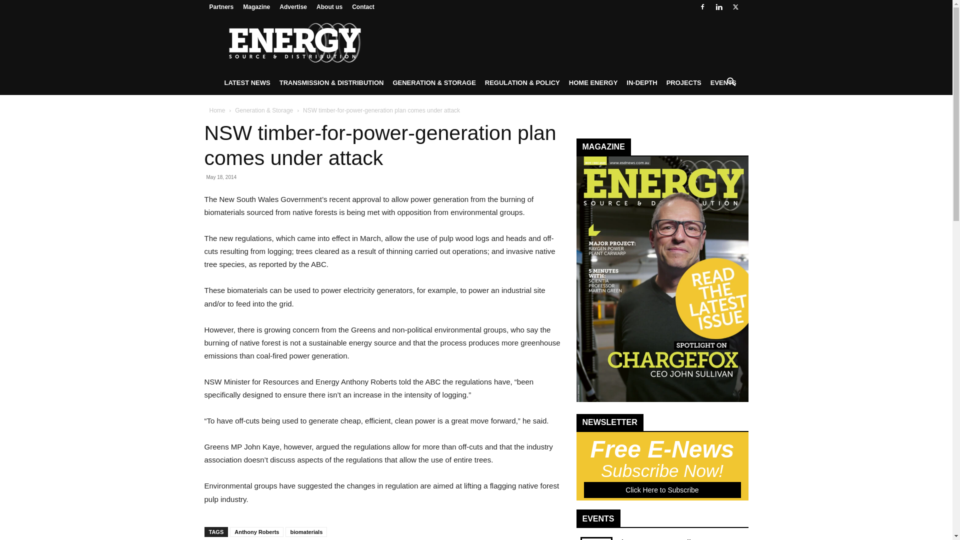 This screenshot has height=540, width=960. Describe the element at coordinates (247, 83) in the screenshot. I see `LATEST NEWS` at that location.